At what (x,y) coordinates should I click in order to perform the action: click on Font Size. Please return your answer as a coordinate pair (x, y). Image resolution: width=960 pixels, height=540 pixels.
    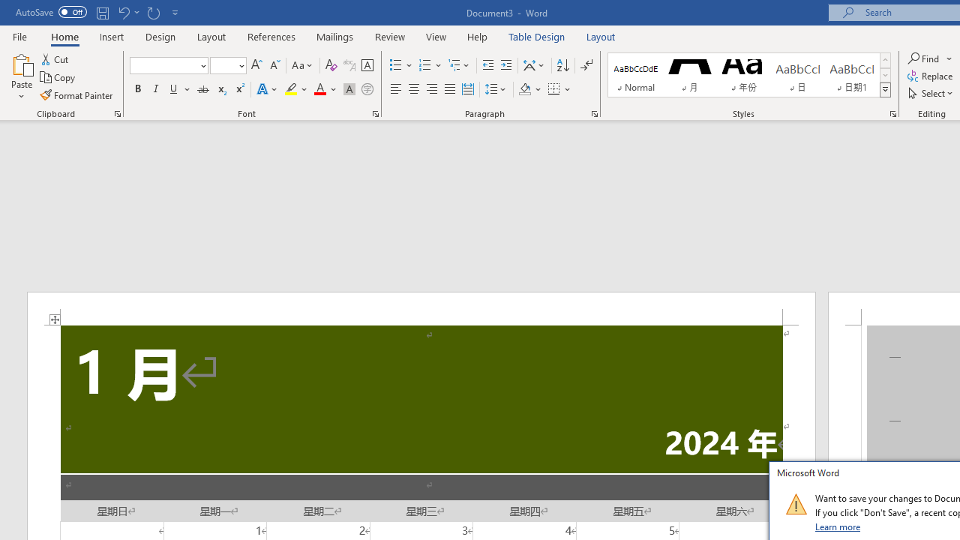
    Looking at the image, I should click on (228, 66).